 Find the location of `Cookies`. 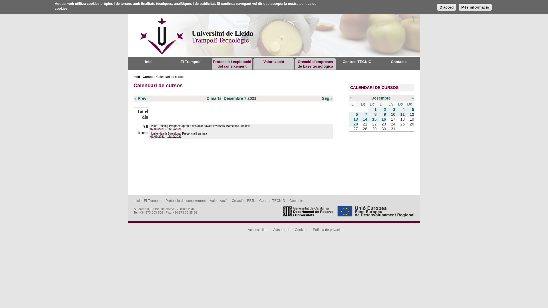

Cookies is located at coordinates (301, 230).